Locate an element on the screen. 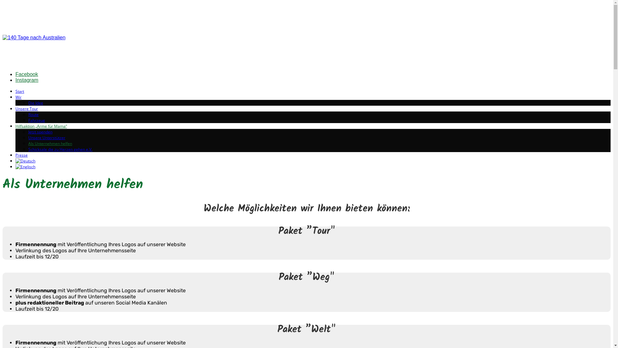 This screenshot has height=348, width=618. Route is located at coordinates (33, 115).